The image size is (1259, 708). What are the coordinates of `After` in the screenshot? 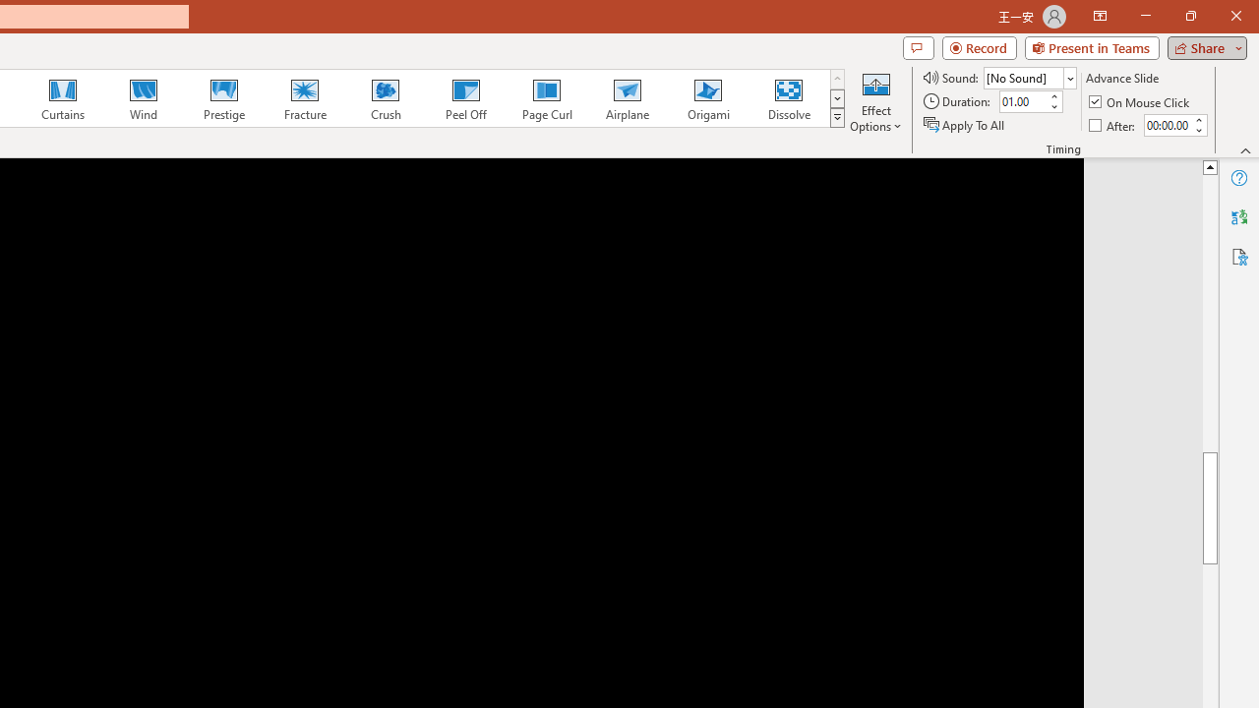 It's located at (1167, 125).